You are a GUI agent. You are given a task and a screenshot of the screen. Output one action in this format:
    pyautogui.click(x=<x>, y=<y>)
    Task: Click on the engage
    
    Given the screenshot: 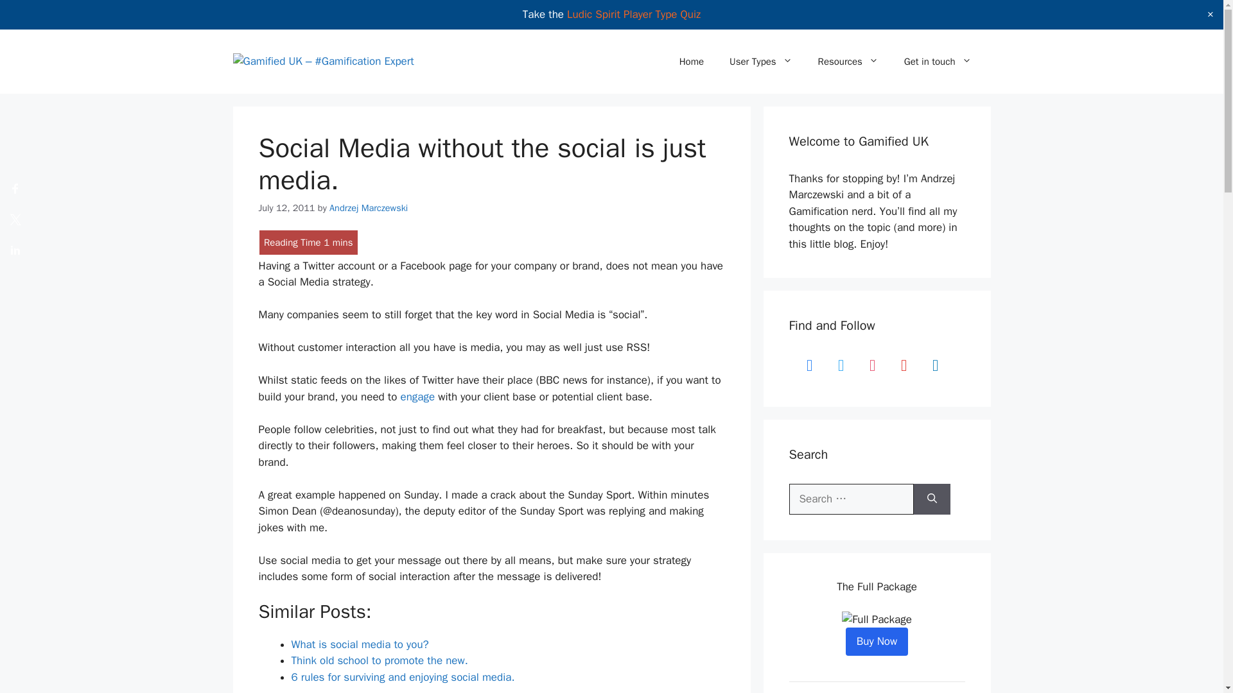 What is the action you would take?
    pyautogui.click(x=417, y=397)
    